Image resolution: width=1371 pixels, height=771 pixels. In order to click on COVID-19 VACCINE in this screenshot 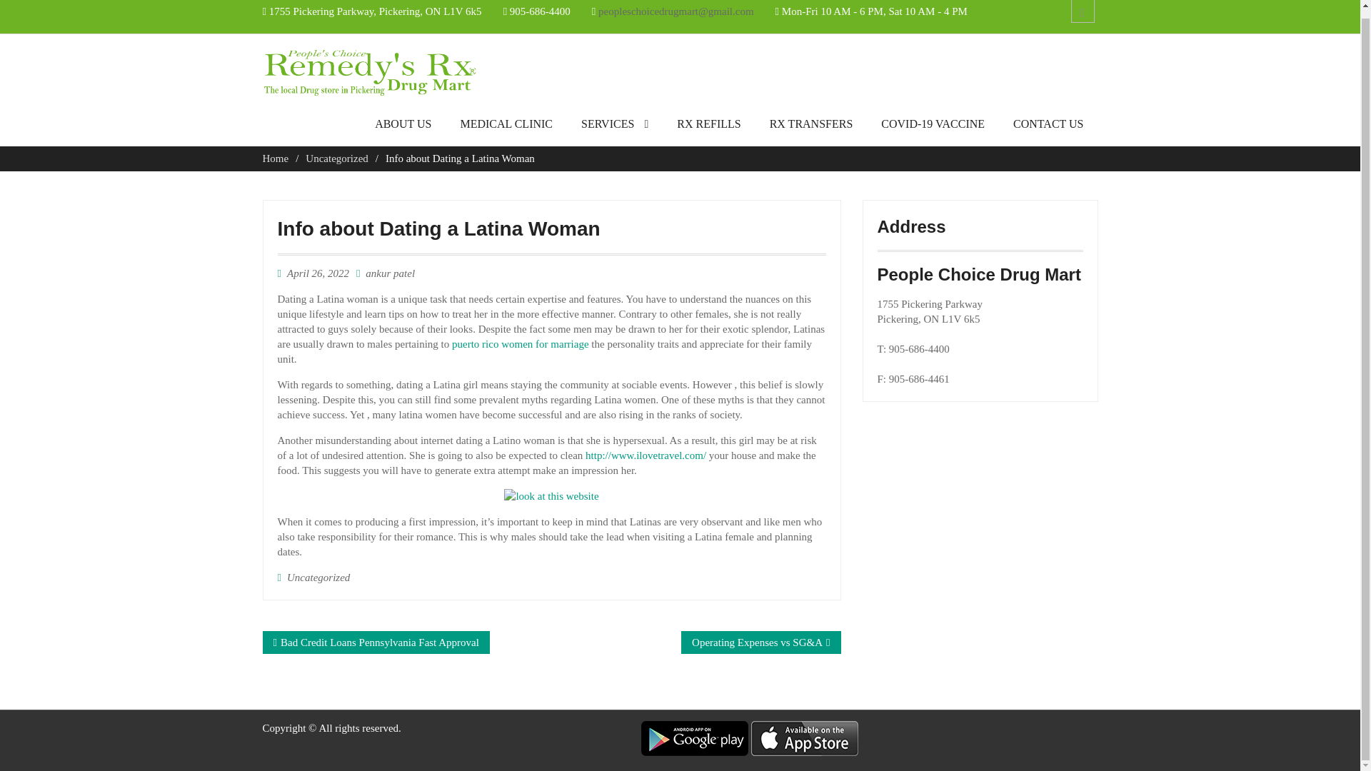, I will do `click(933, 128)`.